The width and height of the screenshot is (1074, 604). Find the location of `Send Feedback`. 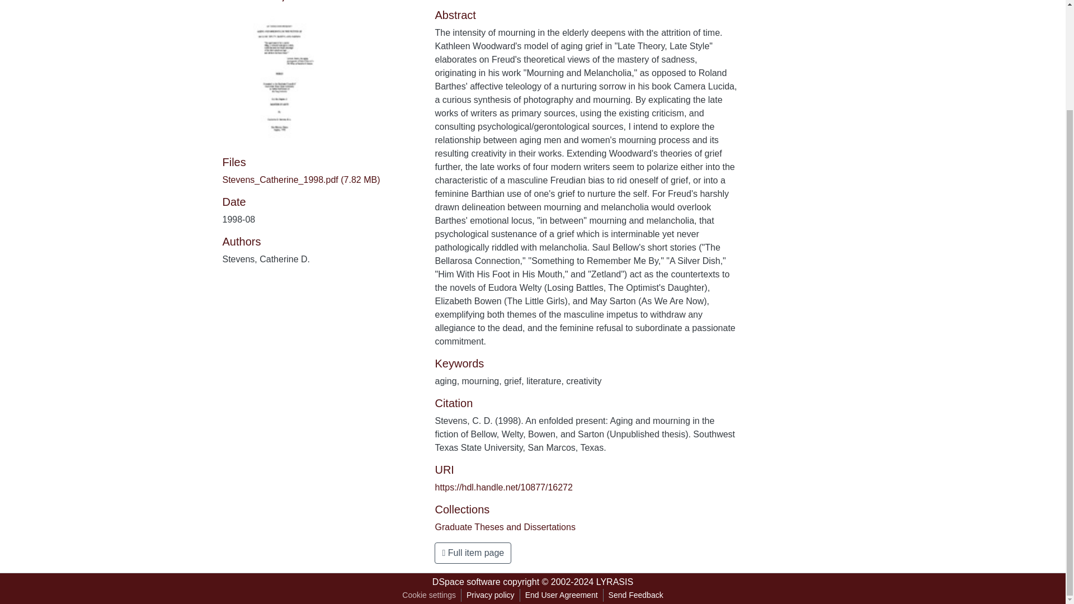

Send Feedback is located at coordinates (635, 595).